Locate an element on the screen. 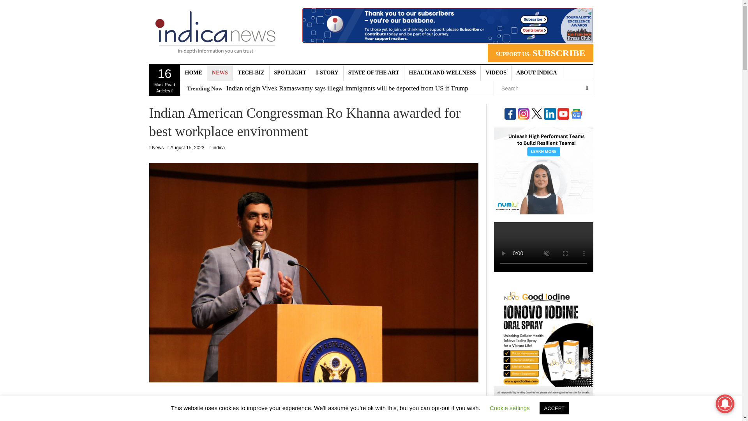 Image resolution: width=748 pixels, height=421 pixels. HEALTH AND WELLNESS is located at coordinates (443, 73).